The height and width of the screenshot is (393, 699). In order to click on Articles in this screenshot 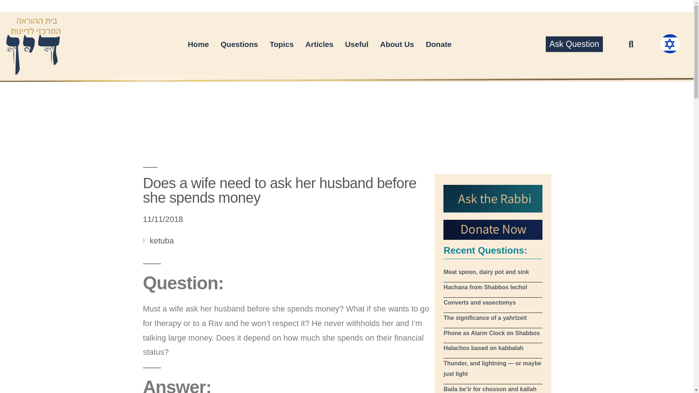, I will do `click(319, 44)`.